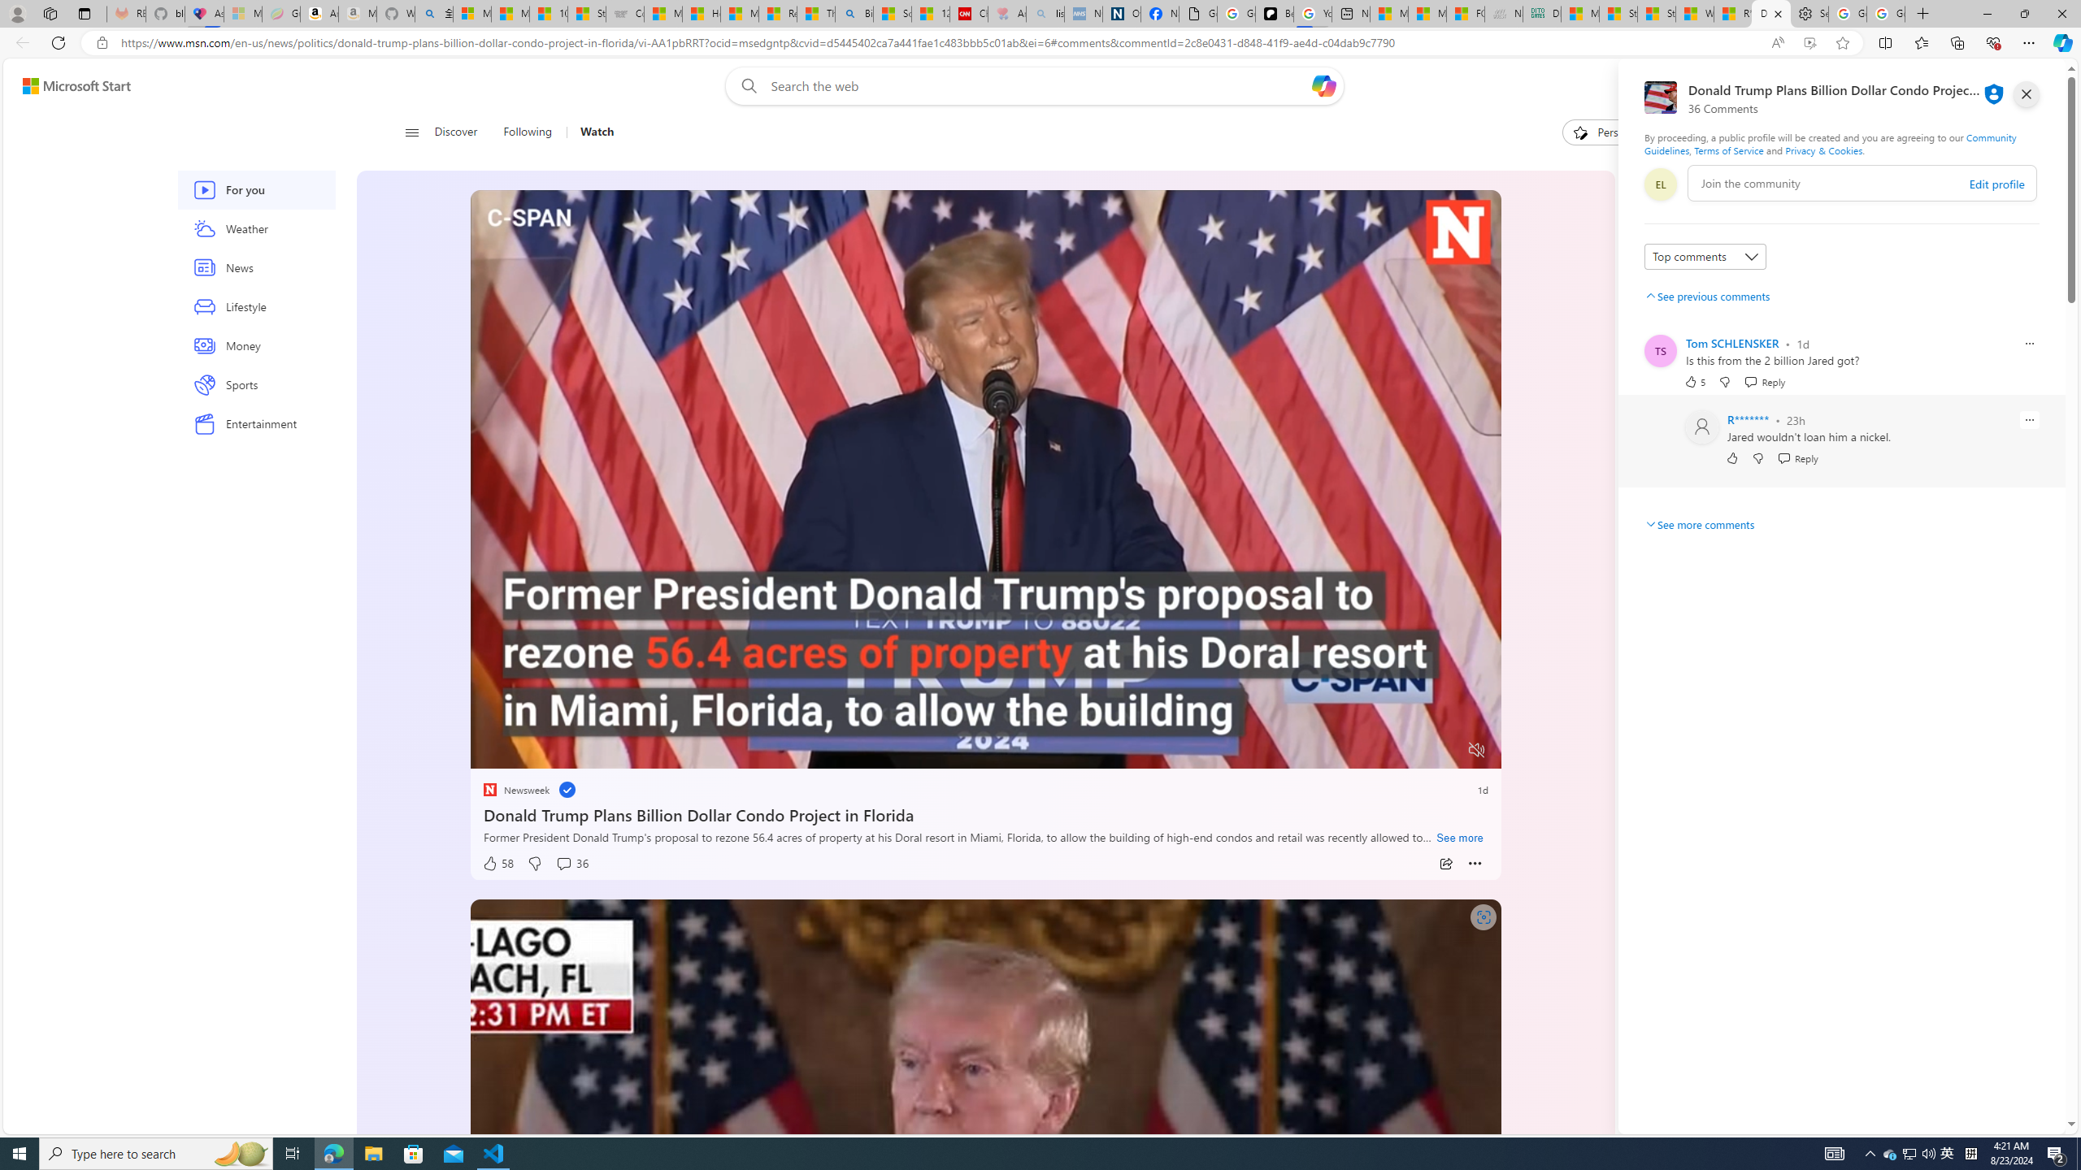 The width and height of the screenshot is (2081, 1170). Describe the element at coordinates (1702, 427) in the screenshot. I see `Profile Picture` at that location.